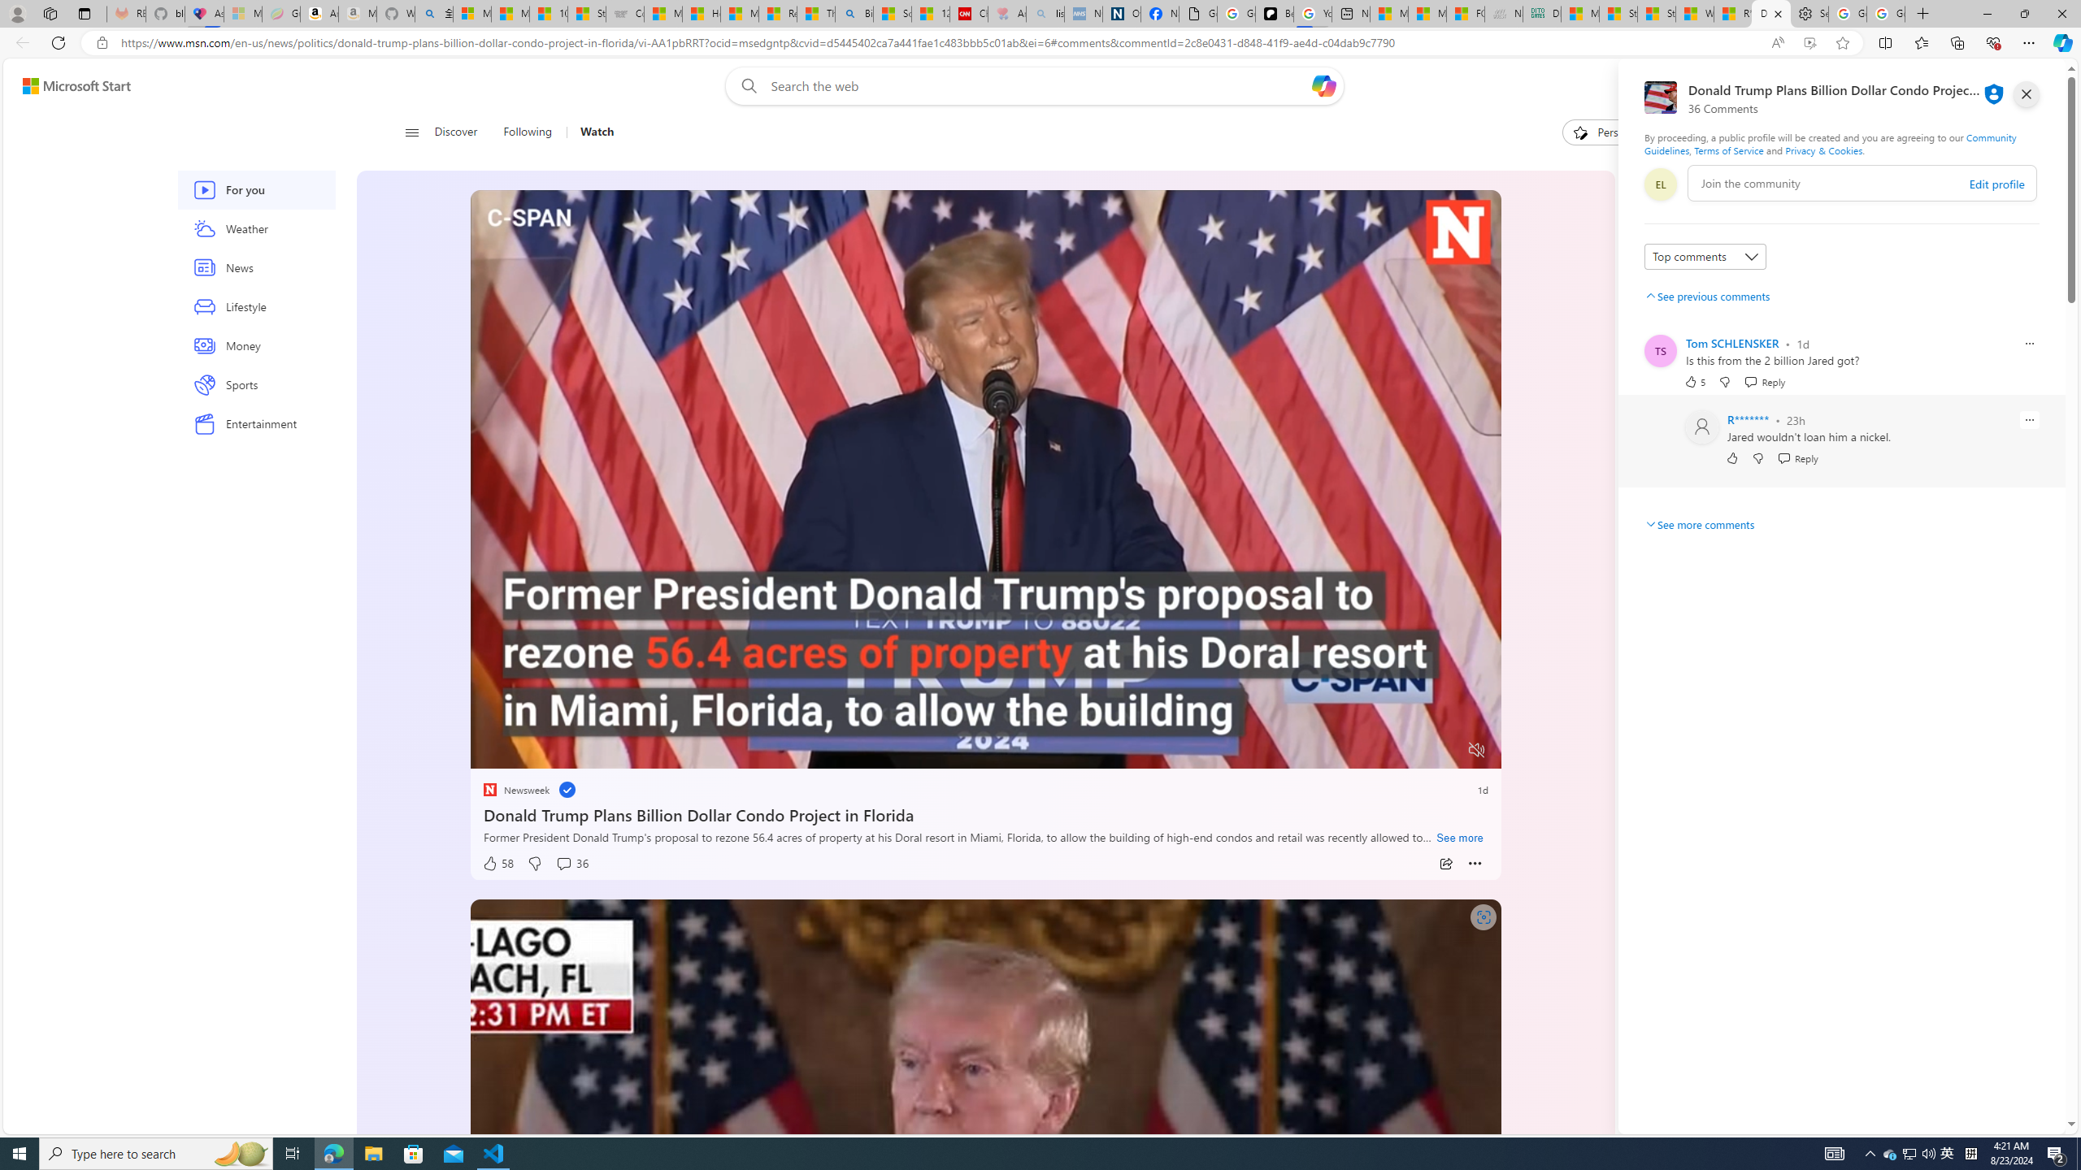 The width and height of the screenshot is (2081, 1170). Describe the element at coordinates (1702, 427) in the screenshot. I see `Profile Picture` at that location.